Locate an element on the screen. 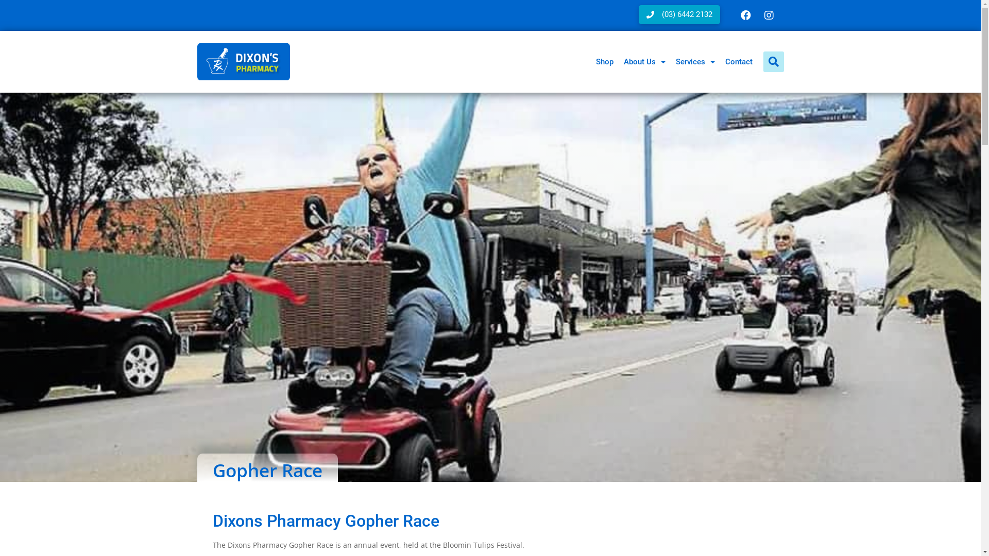  (03) 6442 2132 is located at coordinates (679, 14).